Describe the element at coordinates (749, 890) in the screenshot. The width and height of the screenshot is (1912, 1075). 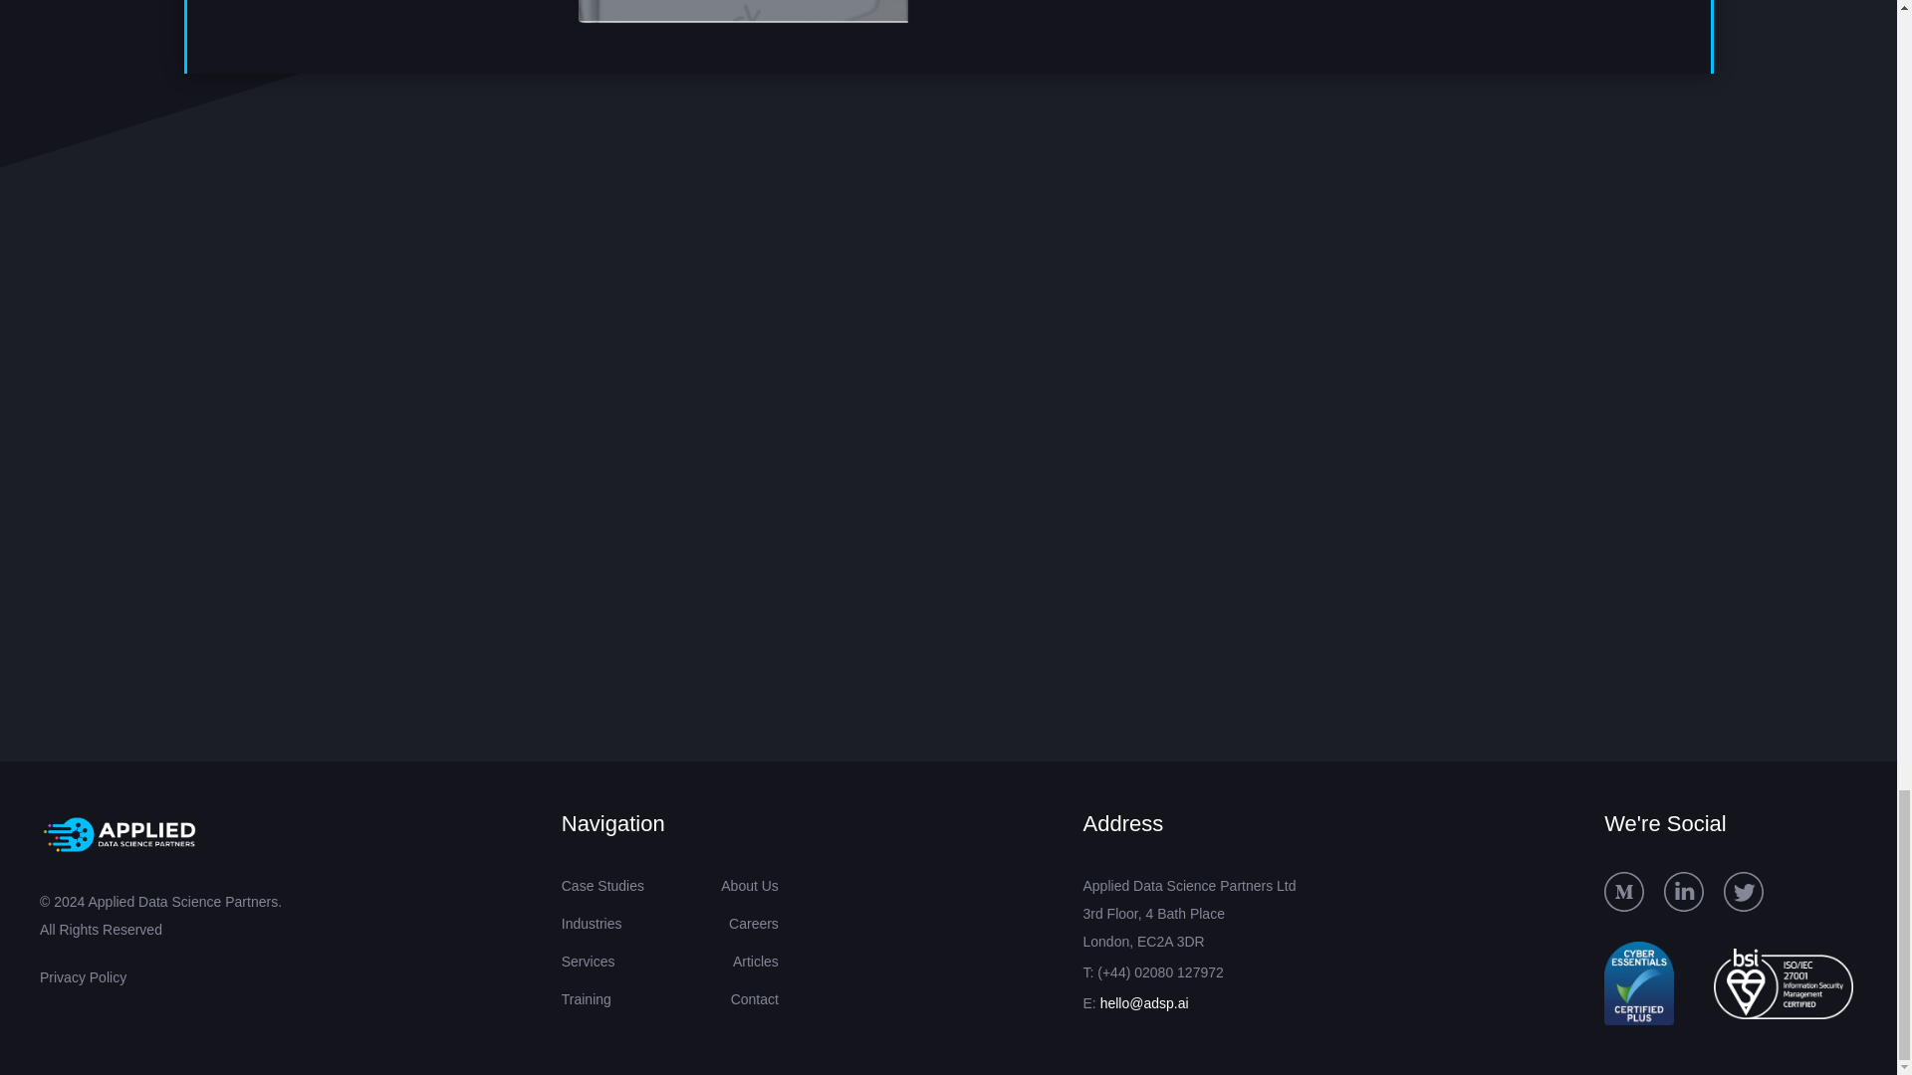
I see `About Us` at that location.